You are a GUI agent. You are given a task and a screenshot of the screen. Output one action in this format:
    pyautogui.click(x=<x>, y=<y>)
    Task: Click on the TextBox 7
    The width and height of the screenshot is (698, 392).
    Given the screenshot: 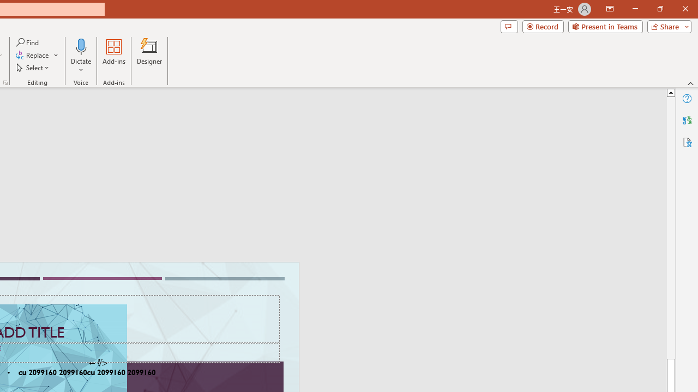 What is the action you would take?
    pyautogui.click(x=98, y=363)
    